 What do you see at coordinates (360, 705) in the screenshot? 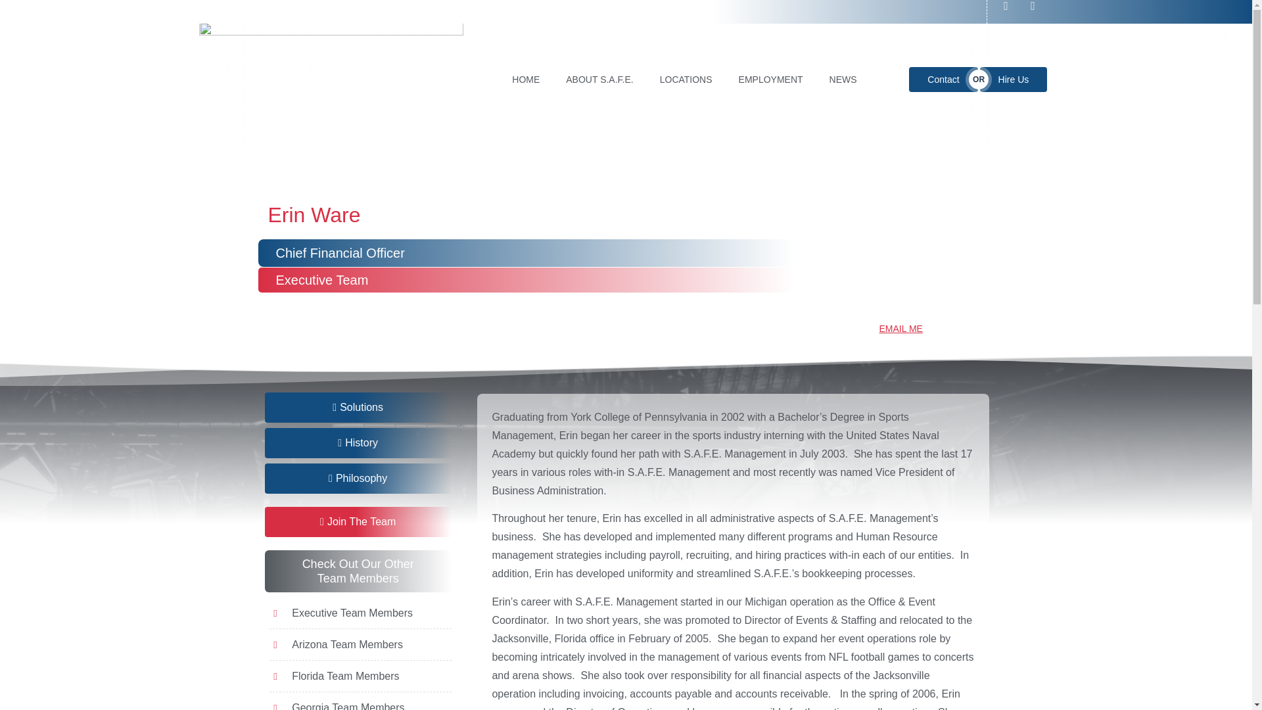
I see `Georgia Team Members` at bounding box center [360, 705].